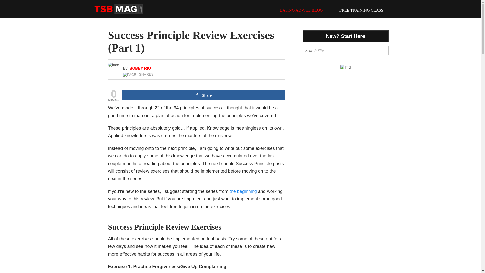 Image resolution: width=485 pixels, height=273 pixels. Describe the element at coordinates (298, 10) in the screenshot. I see `DATING ADVICE BLOG` at that location.